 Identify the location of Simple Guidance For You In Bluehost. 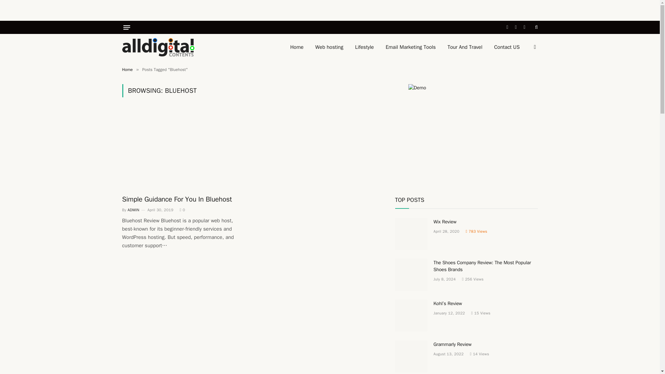
(182, 199).